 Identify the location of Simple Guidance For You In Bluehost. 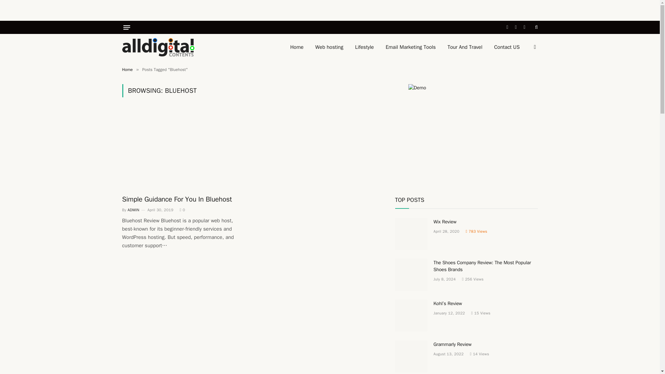
(182, 199).